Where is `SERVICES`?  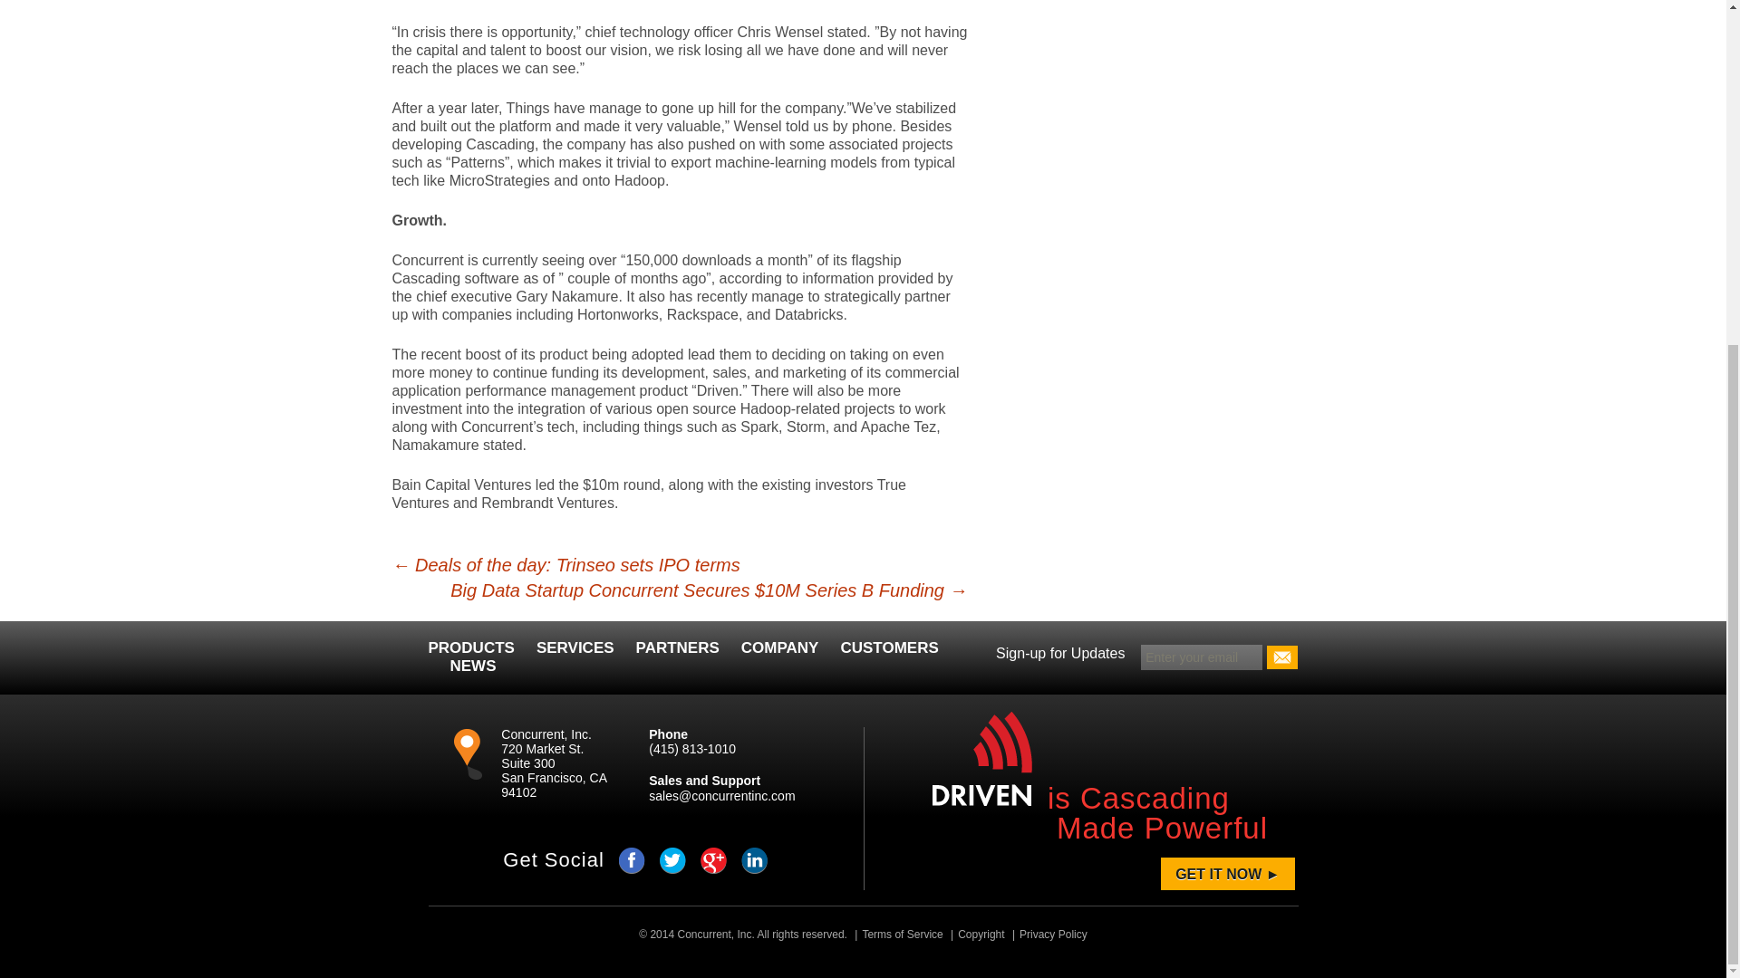 SERVICES is located at coordinates (575, 647).